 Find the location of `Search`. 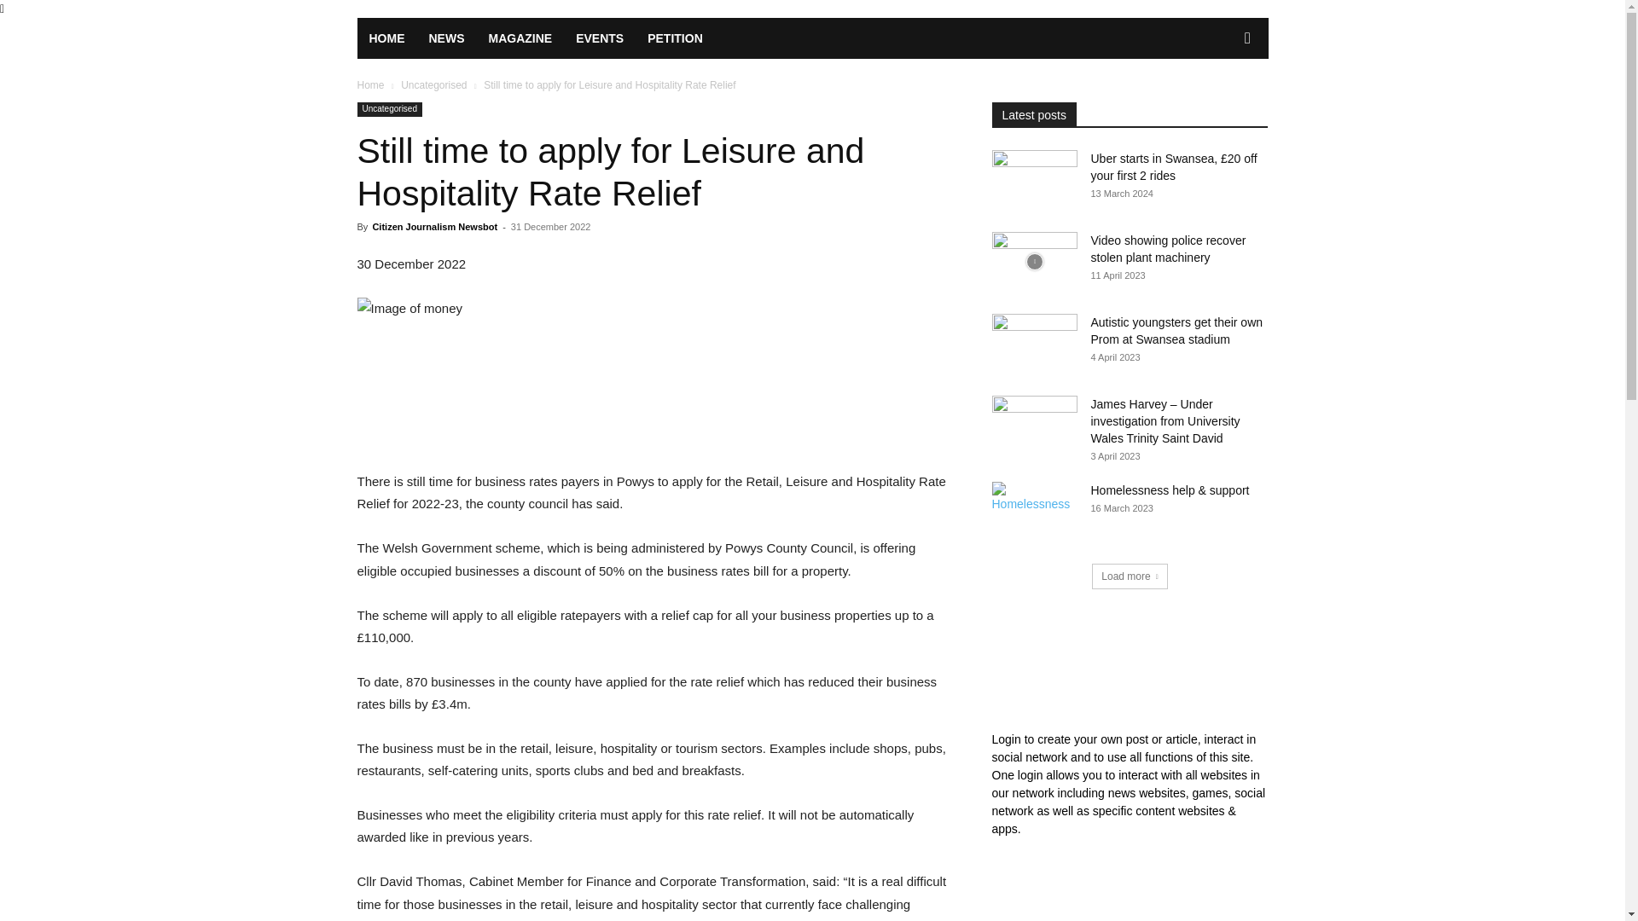

Search is located at coordinates (1220, 107).